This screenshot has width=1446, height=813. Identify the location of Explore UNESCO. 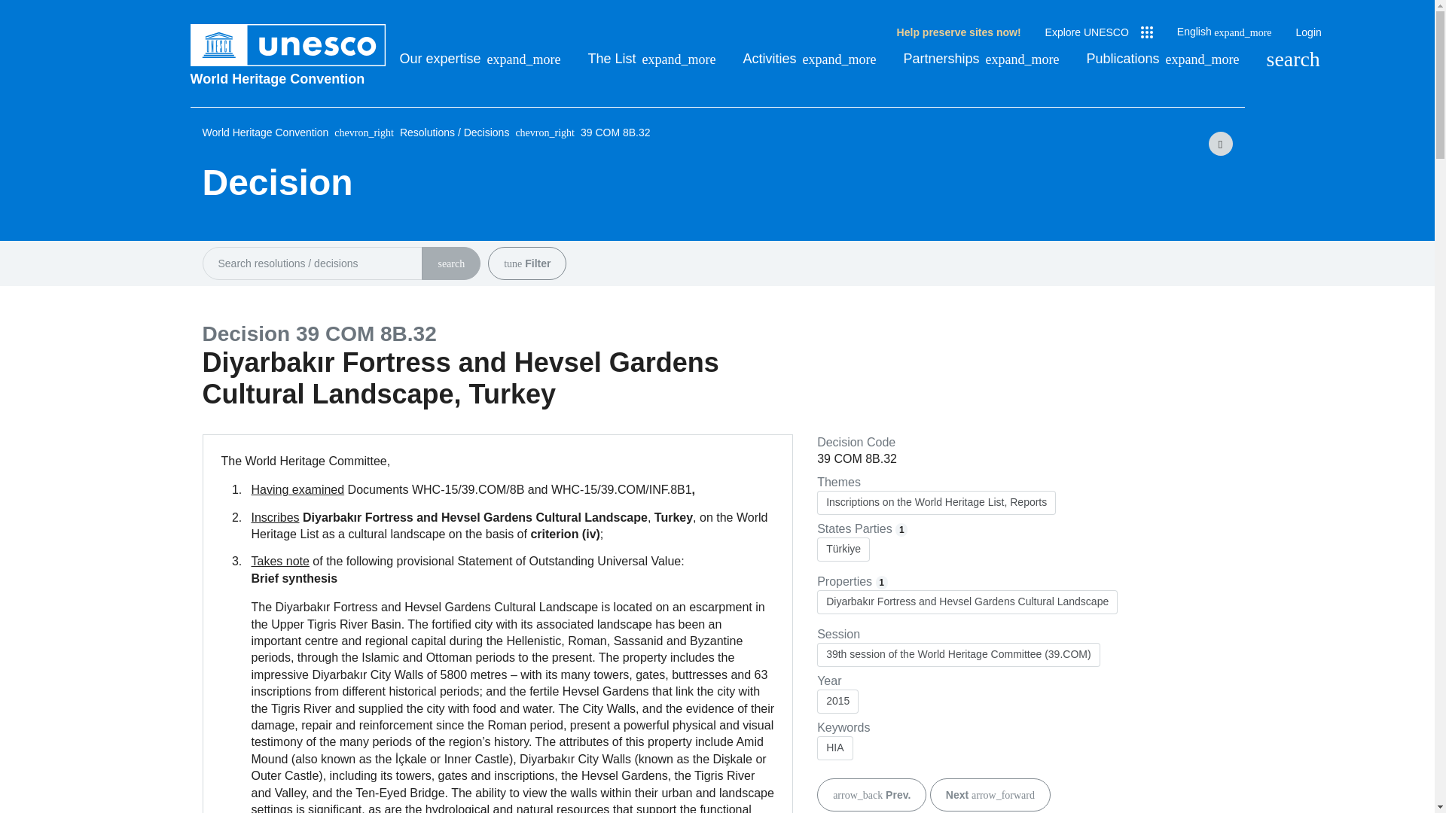
(1099, 32).